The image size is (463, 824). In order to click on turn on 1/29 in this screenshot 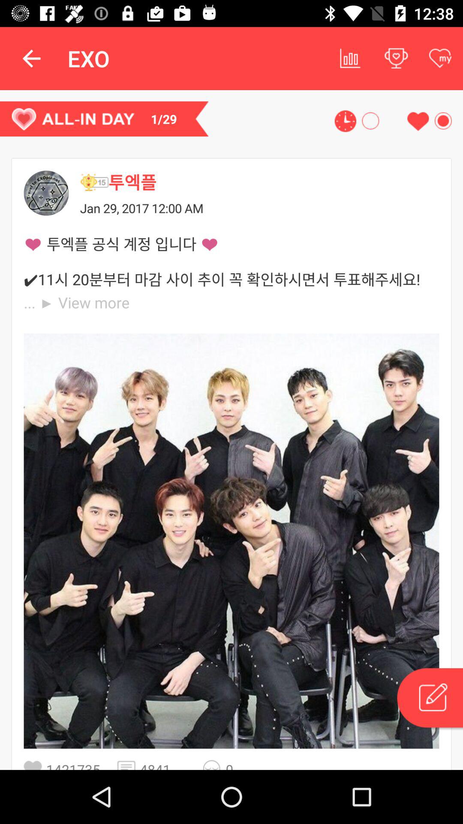, I will do `click(104, 119)`.